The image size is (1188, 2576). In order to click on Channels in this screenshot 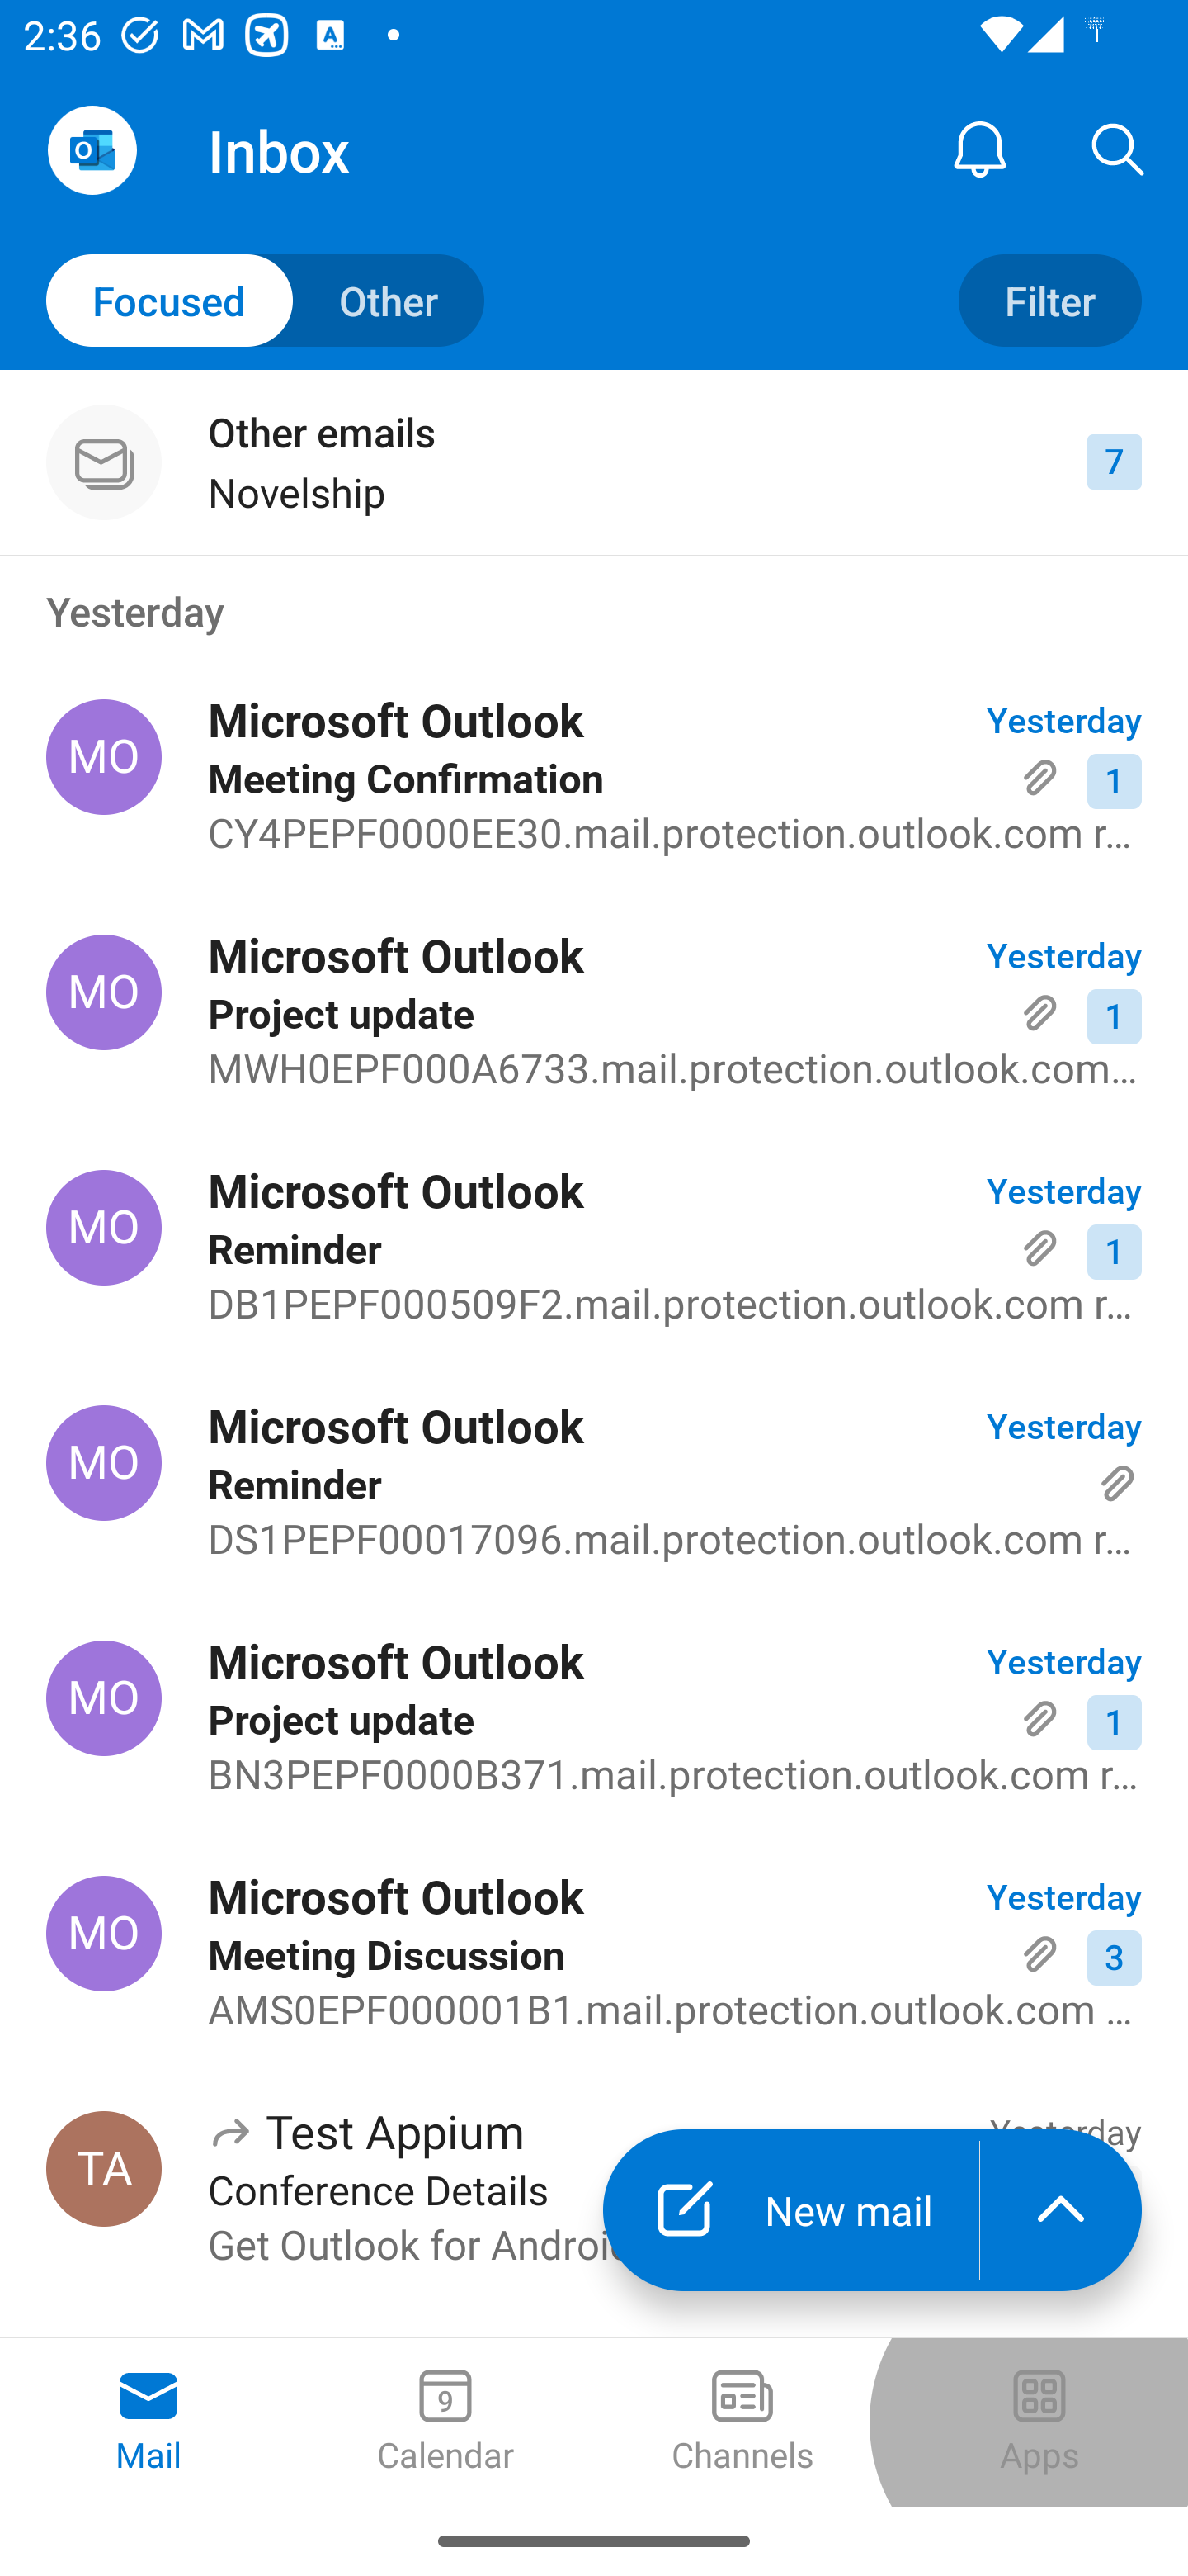, I will do `click(742, 2422)`.